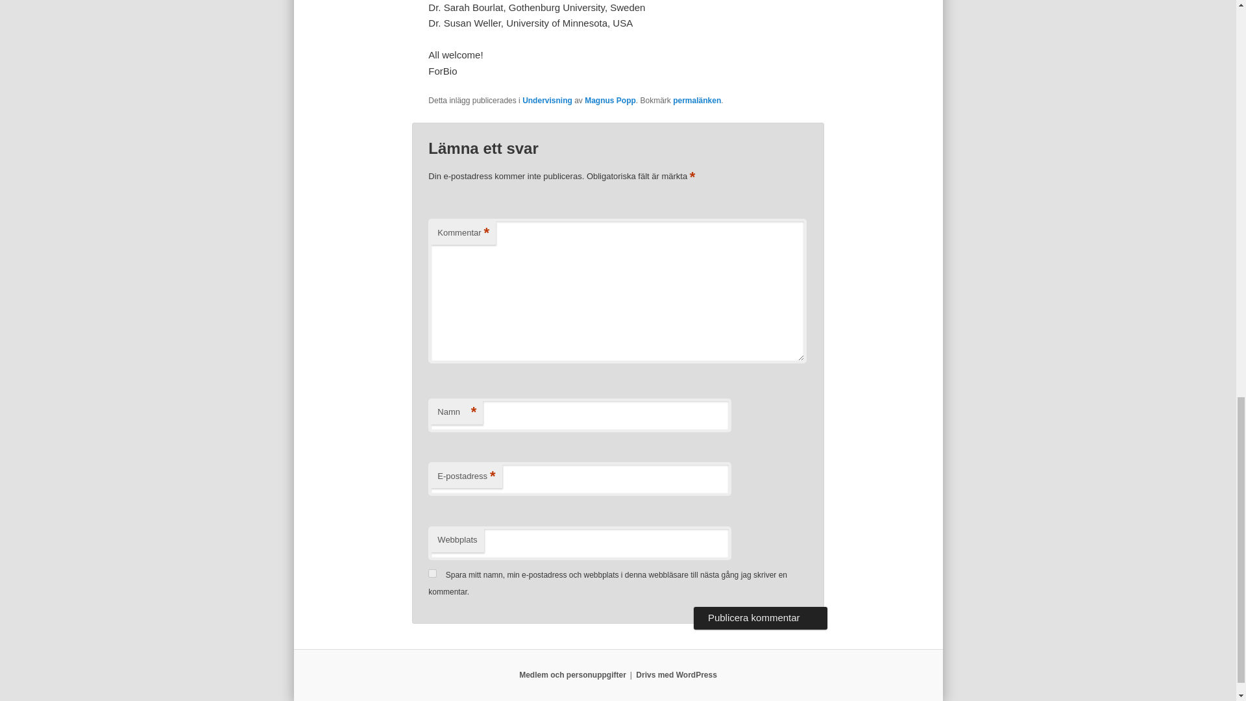 This screenshot has height=701, width=1246. Describe the element at coordinates (676, 674) in the screenshot. I see `Semantisk personlig publiceringsplattform` at that location.